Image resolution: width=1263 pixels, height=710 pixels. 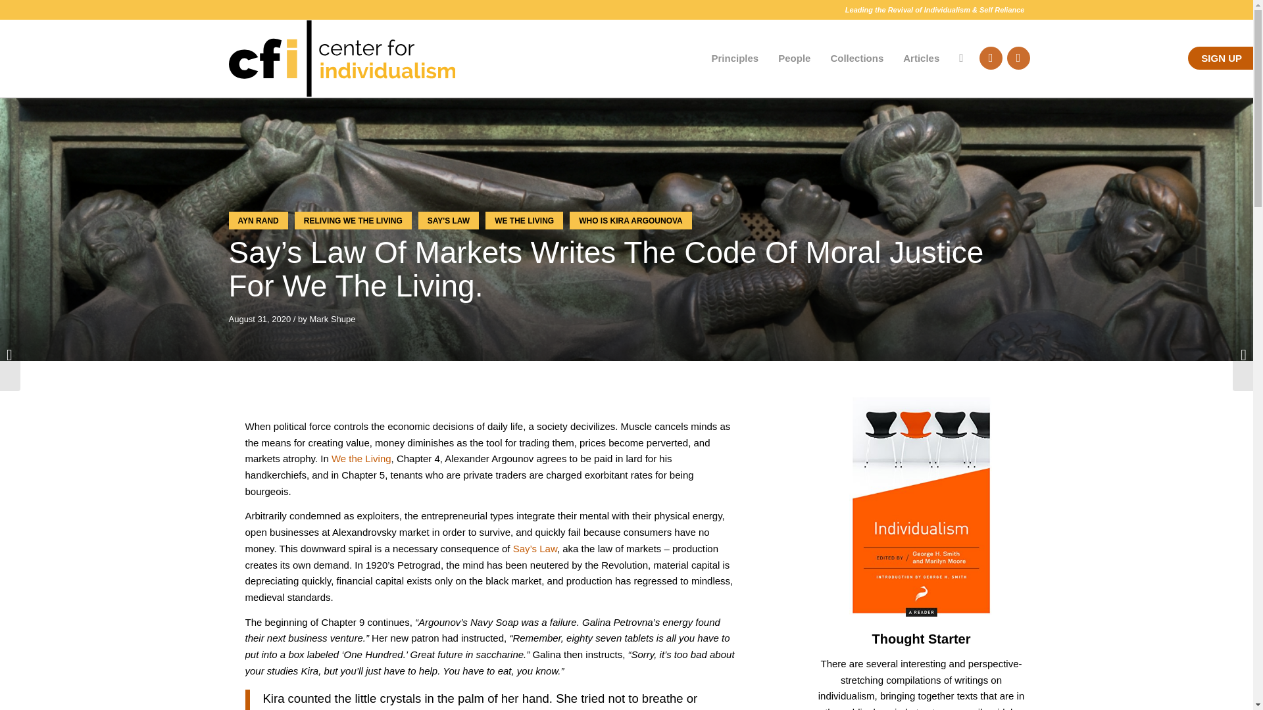 I want to click on We the Living, so click(x=361, y=459).